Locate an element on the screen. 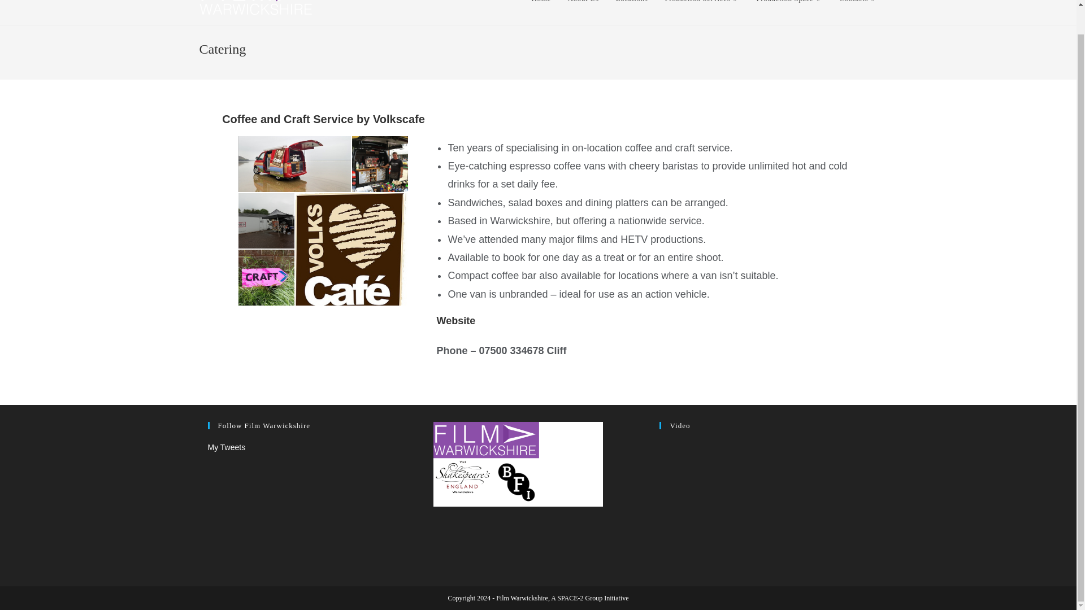  Welcome Back to Shakespeare's England with David Bradley is located at coordinates (764, 499).